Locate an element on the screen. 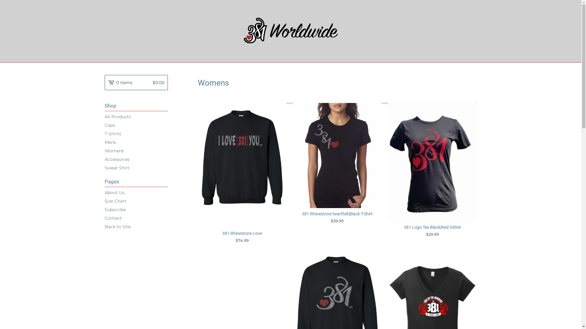  381 Logo Tee Black|Red Glitter
$29.99 is located at coordinates (432, 170).